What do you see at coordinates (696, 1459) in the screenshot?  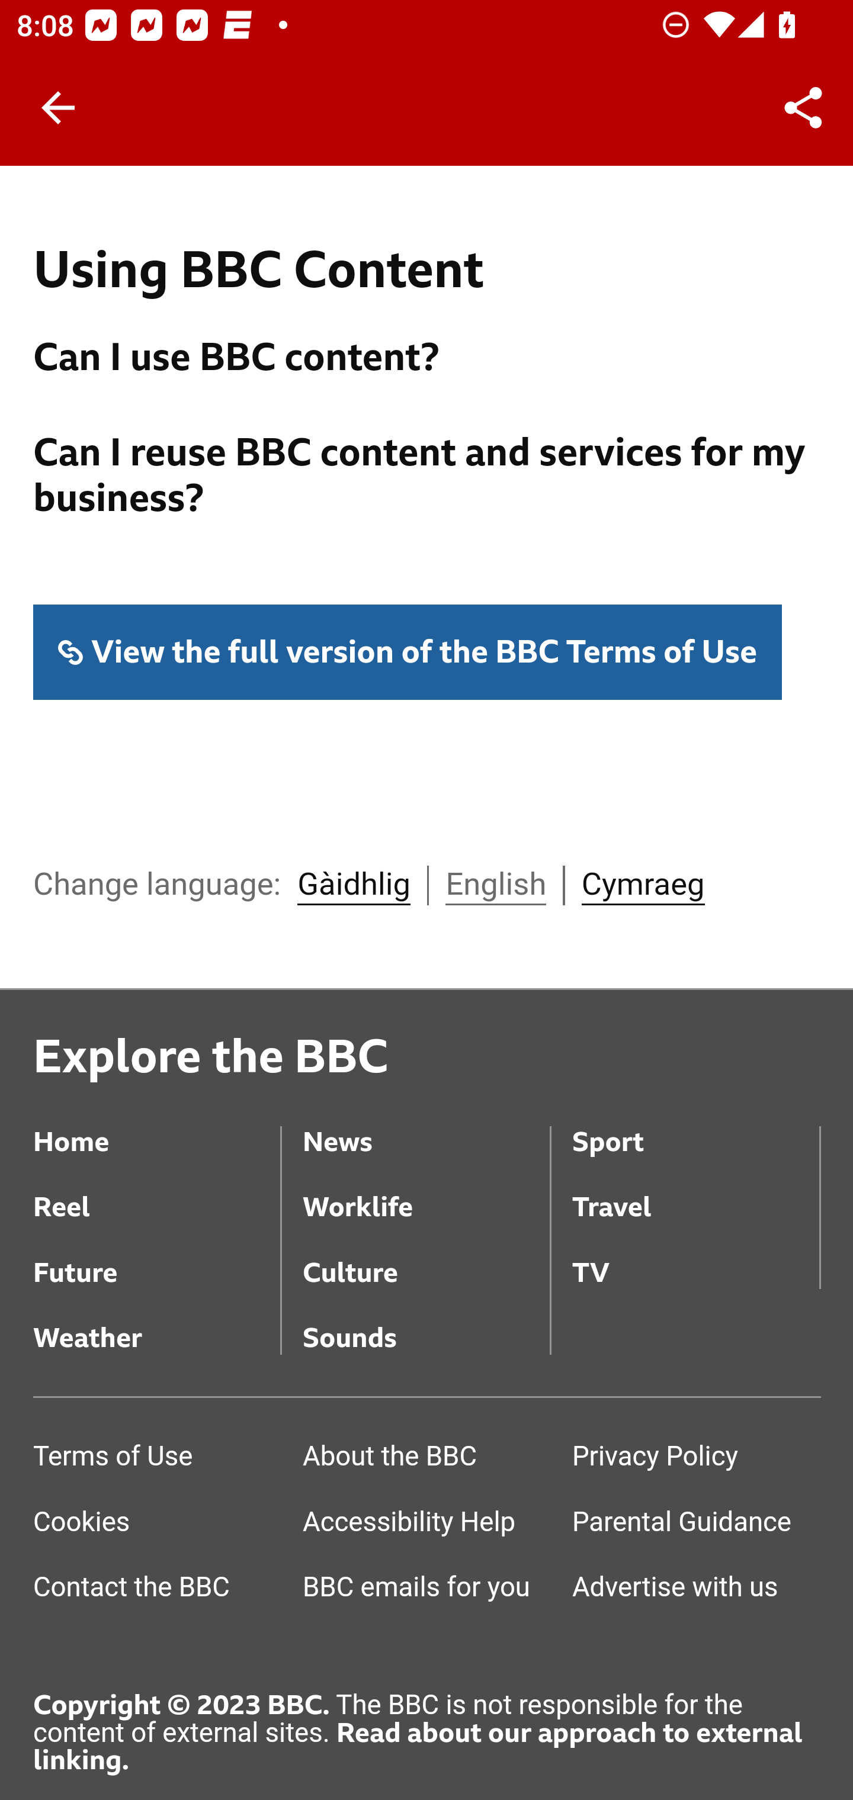 I see `Privacy Policy` at bounding box center [696, 1459].